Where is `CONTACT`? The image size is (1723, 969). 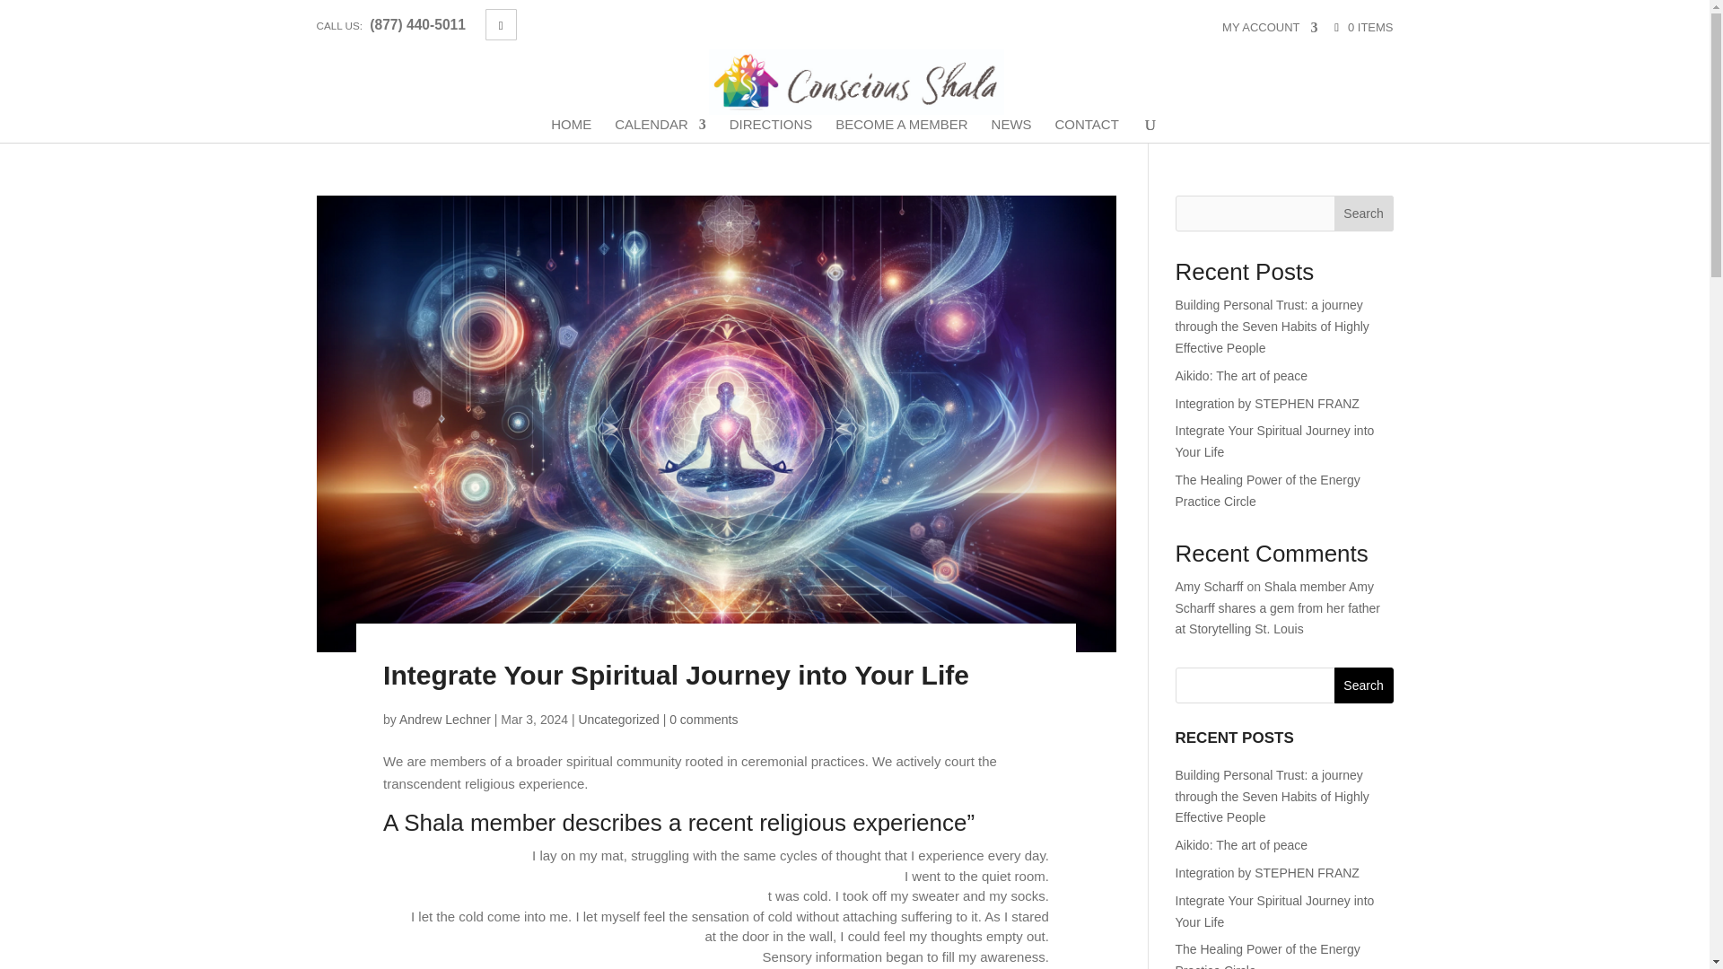
CONTACT is located at coordinates (1086, 129).